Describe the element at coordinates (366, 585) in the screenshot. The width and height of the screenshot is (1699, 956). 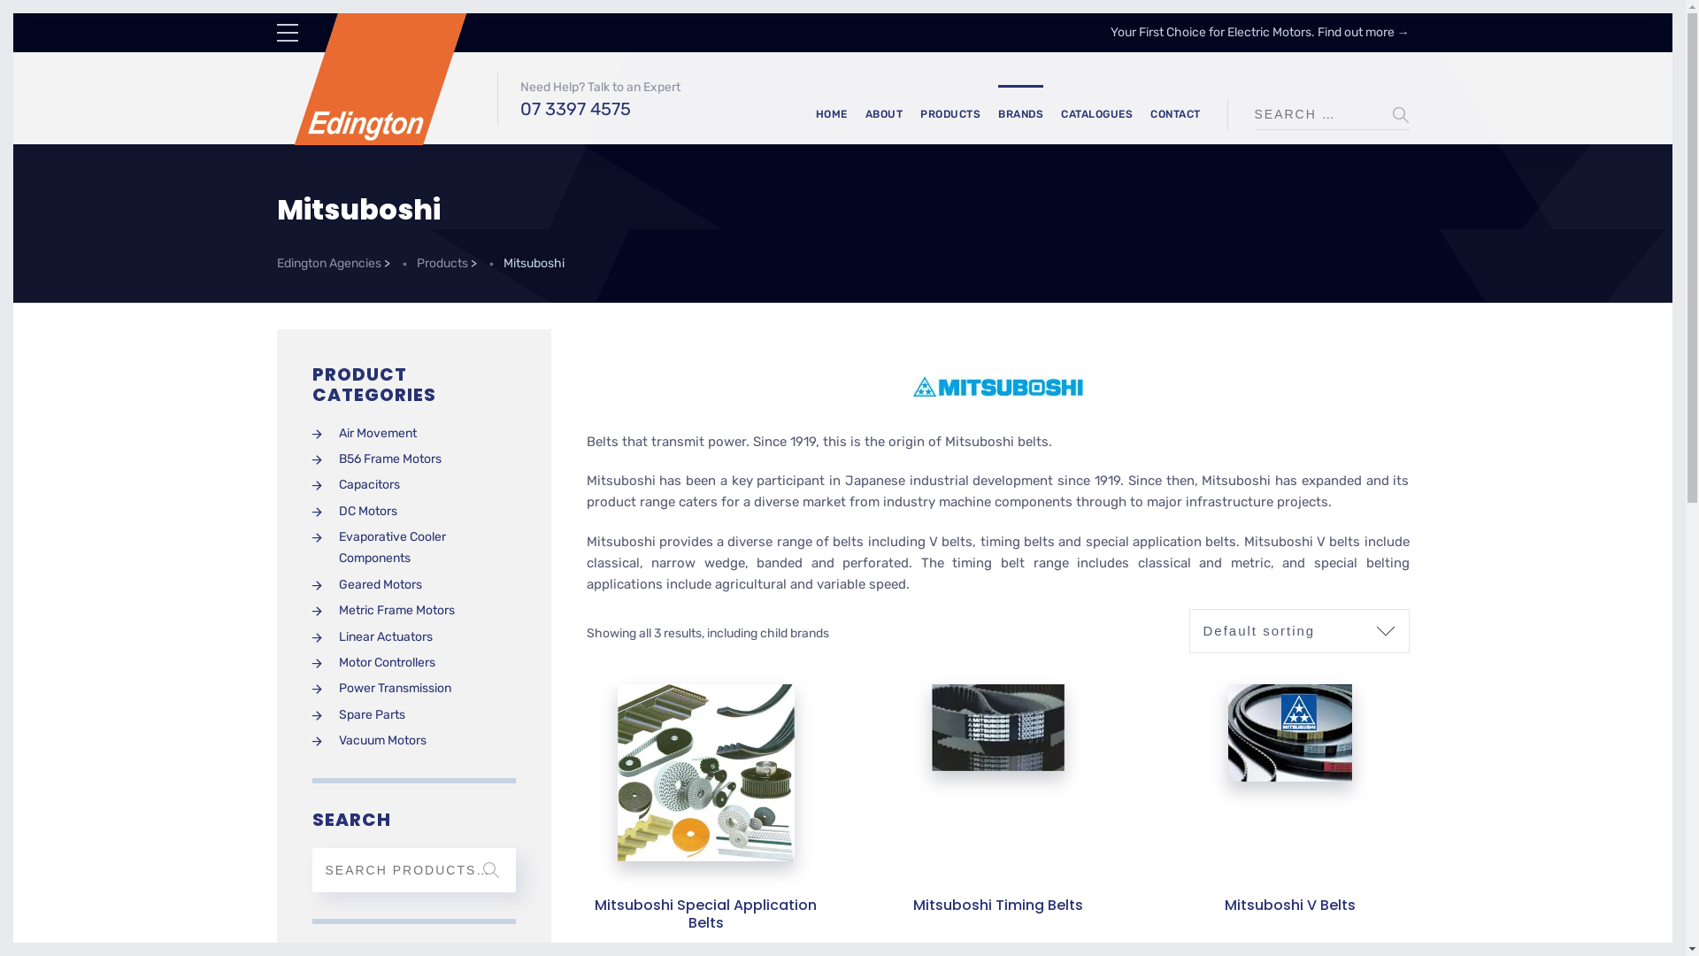
I see `Geared Motors` at that location.